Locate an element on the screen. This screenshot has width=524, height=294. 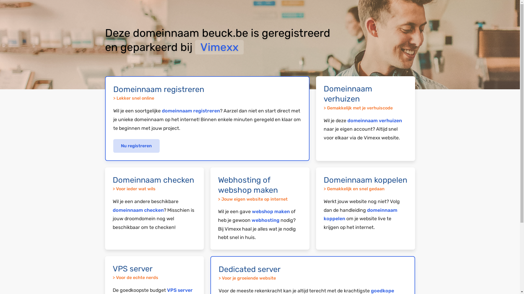
Vimexx is located at coordinates (219, 47).